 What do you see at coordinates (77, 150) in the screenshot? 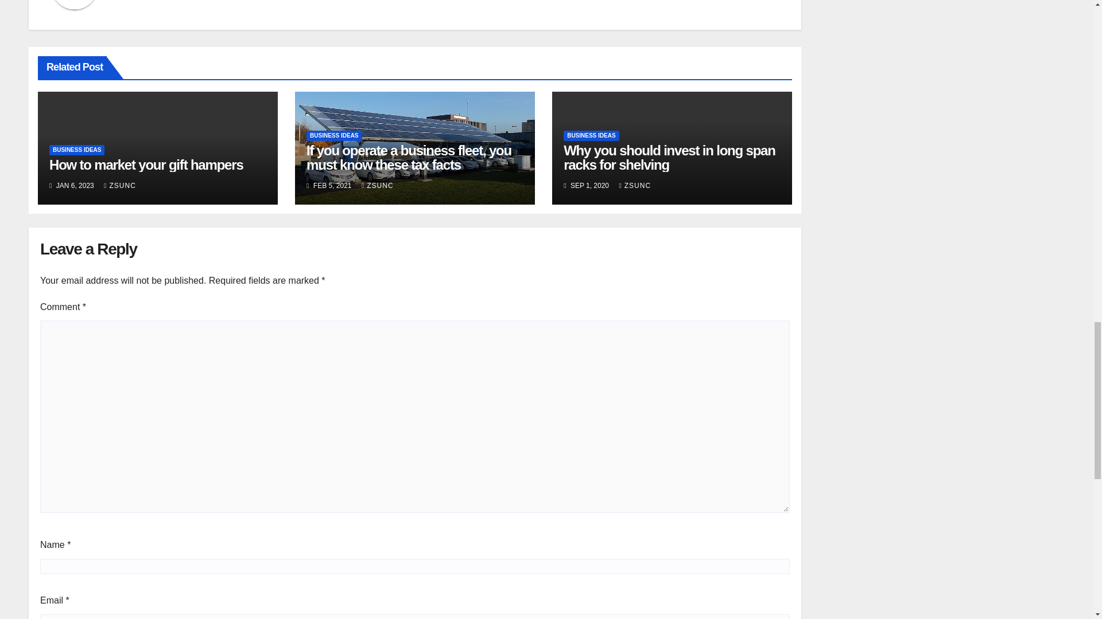
I see `BUSINESS IDEAS` at bounding box center [77, 150].